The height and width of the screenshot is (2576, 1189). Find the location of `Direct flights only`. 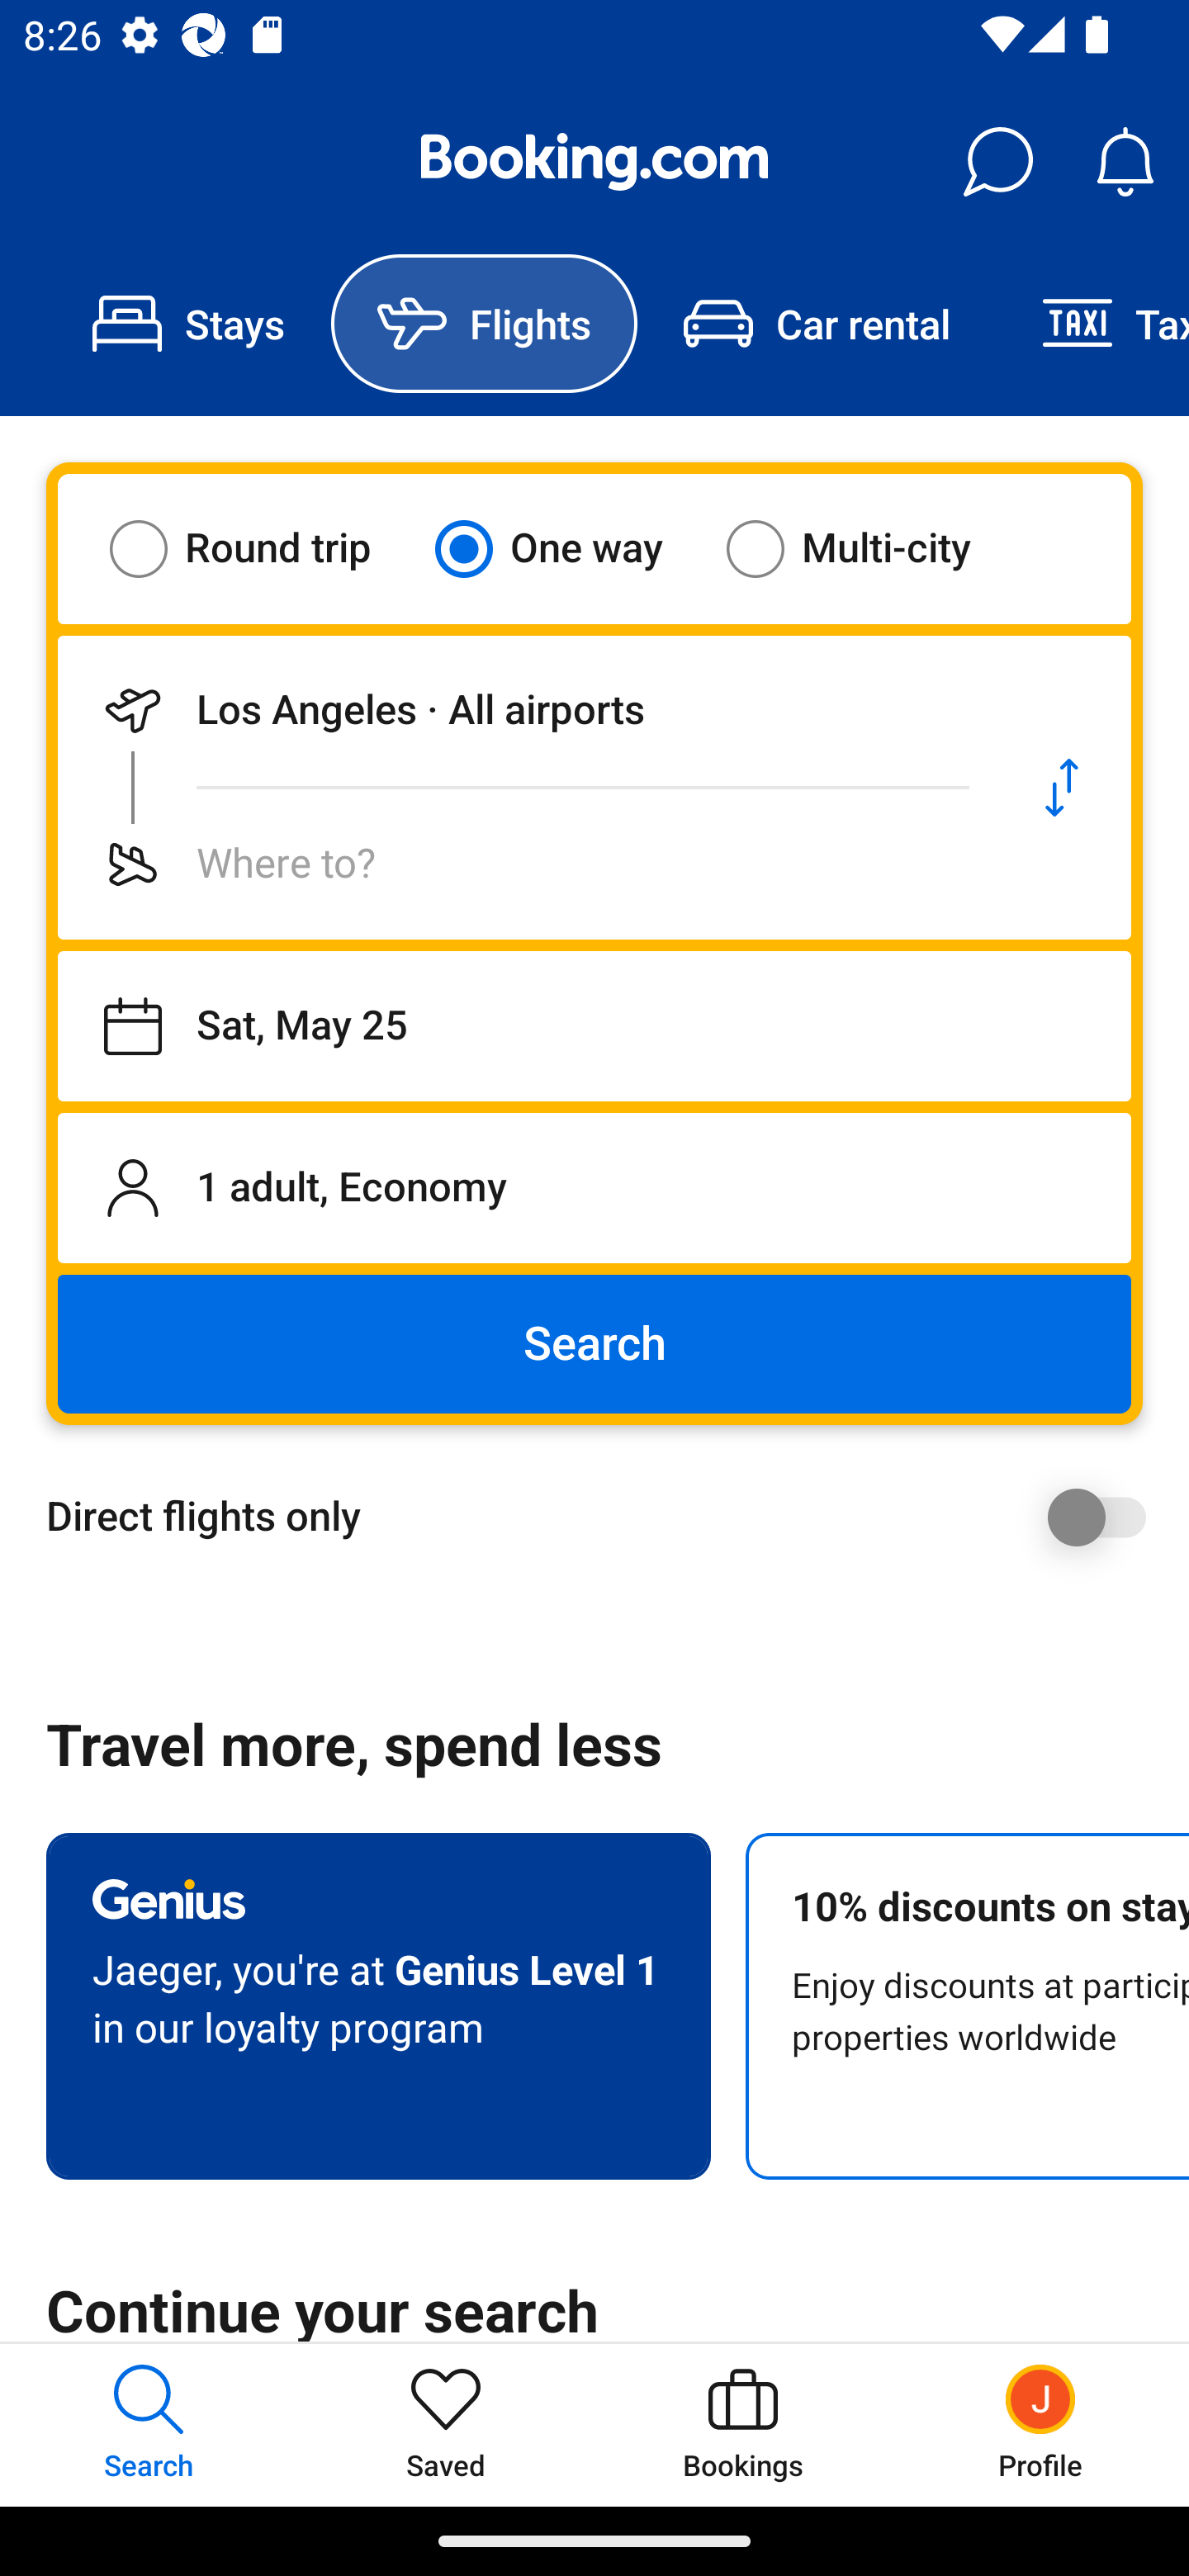

Direct flights only is located at coordinates (606, 1517).